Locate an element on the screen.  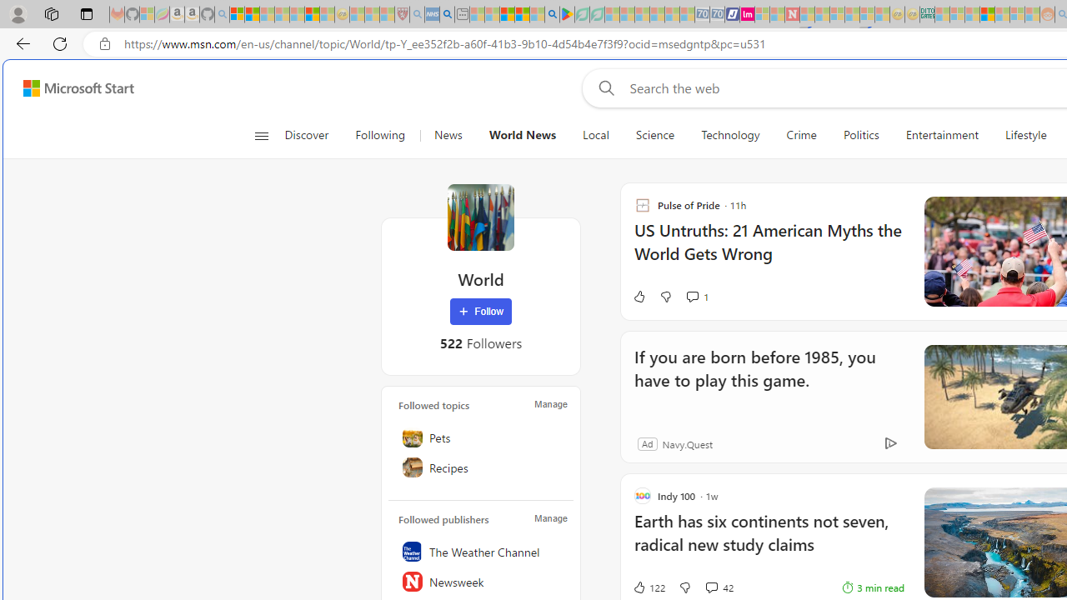
If you are born before 1985, you have to play this game. is located at coordinates (764, 380).